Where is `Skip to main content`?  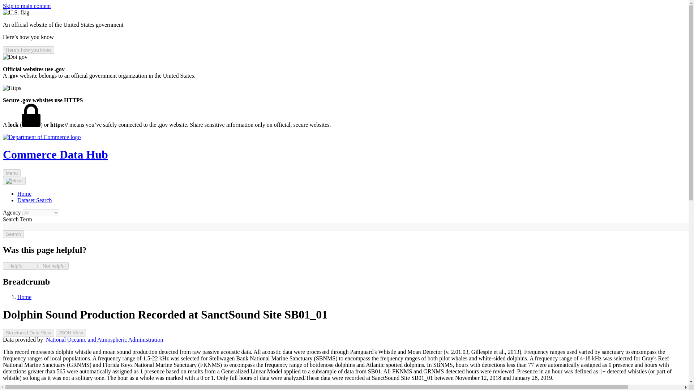
Skip to main content is located at coordinates (27, 6).